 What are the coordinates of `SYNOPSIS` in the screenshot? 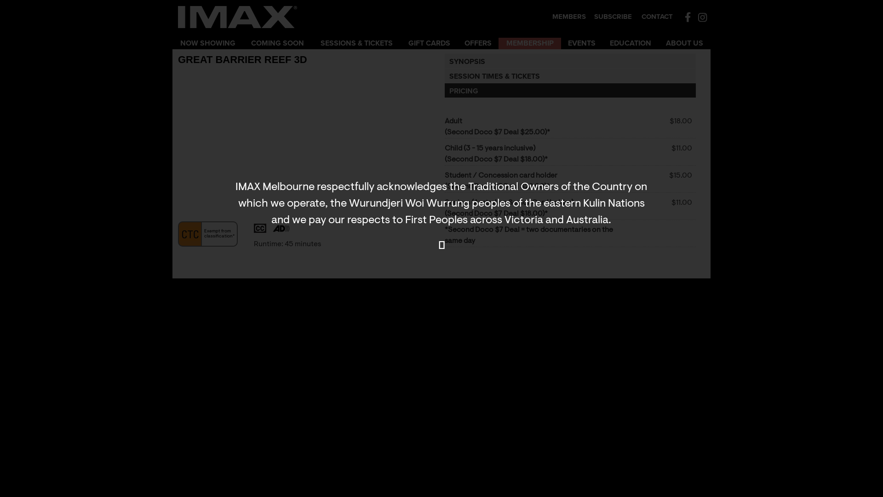 It's located at (570, 61).